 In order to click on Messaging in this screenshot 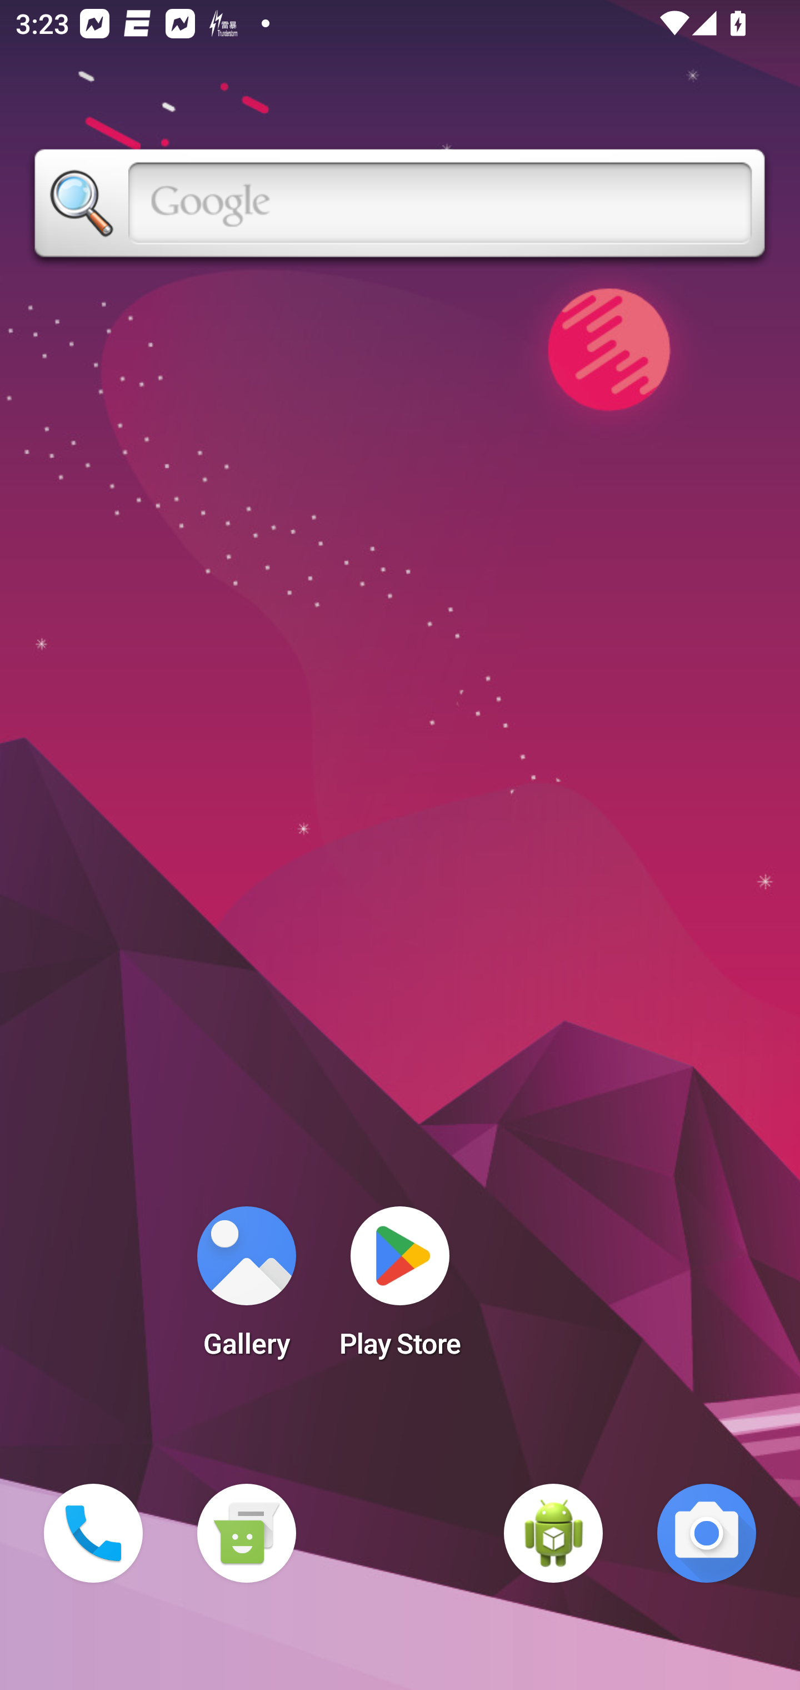, I will do `click(246, 1533)`.